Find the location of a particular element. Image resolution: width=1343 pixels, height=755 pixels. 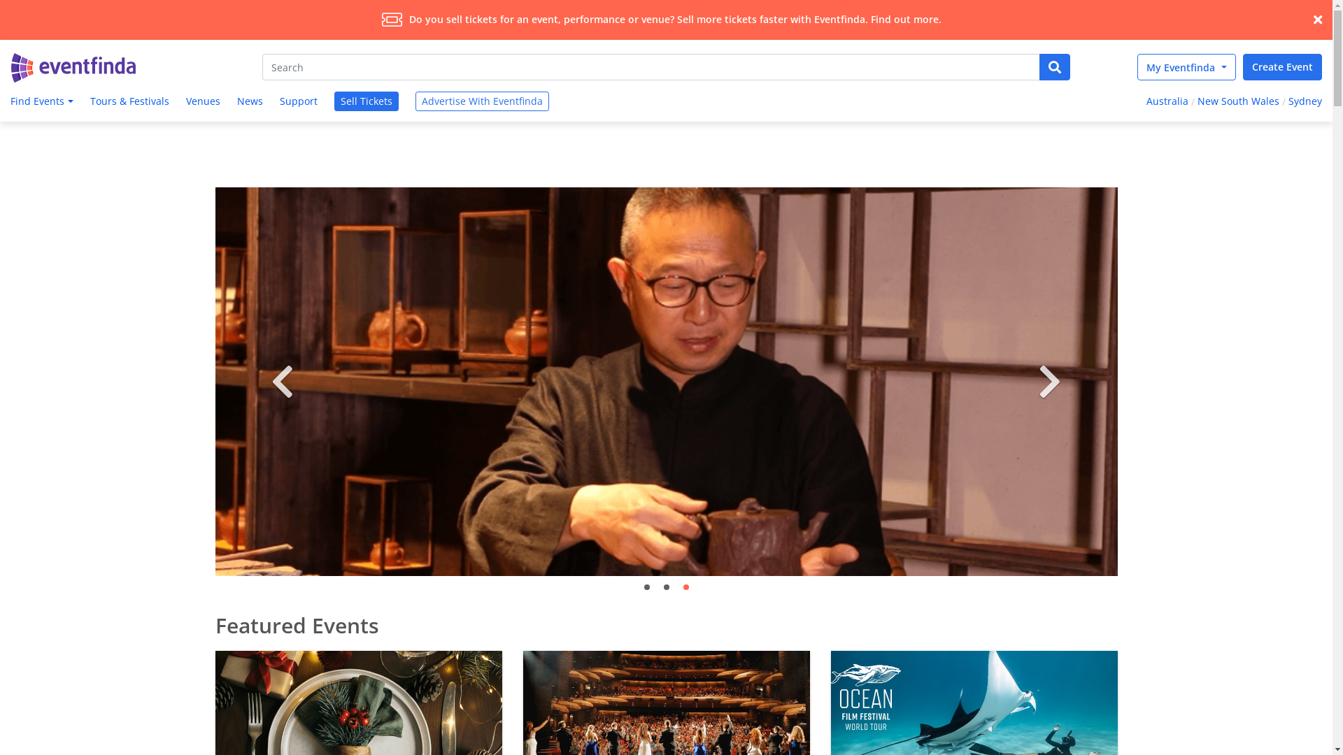

Sydney is located at coordinates (1307, 102).